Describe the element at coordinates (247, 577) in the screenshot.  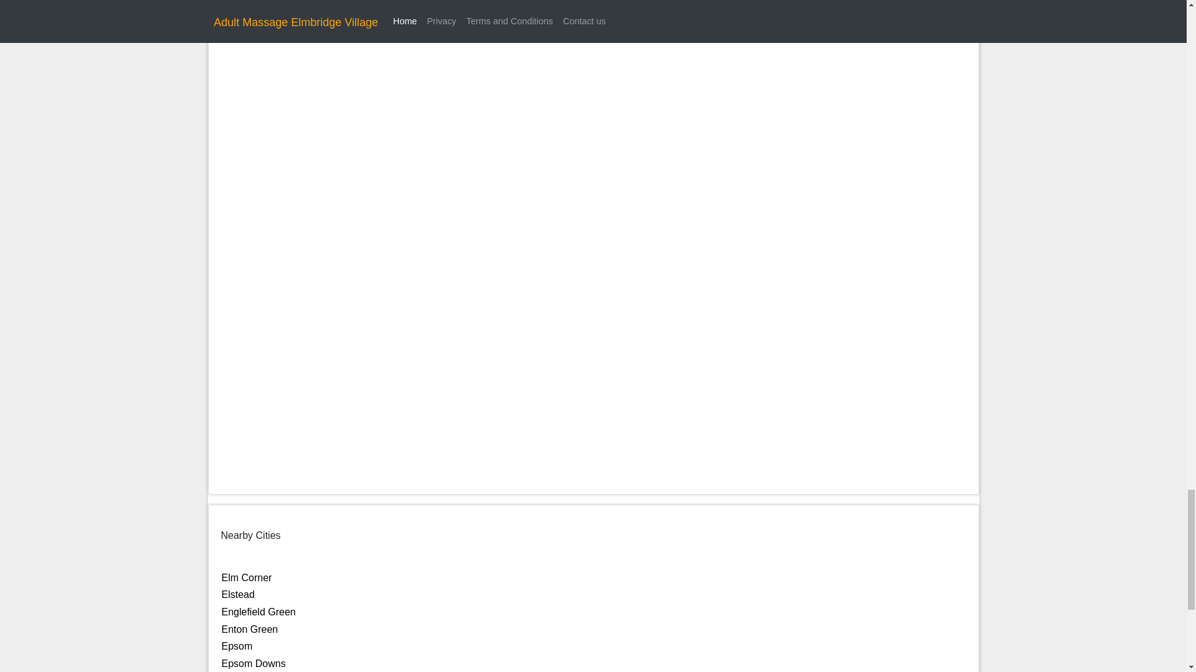
I see `Elm Corner` at that location.